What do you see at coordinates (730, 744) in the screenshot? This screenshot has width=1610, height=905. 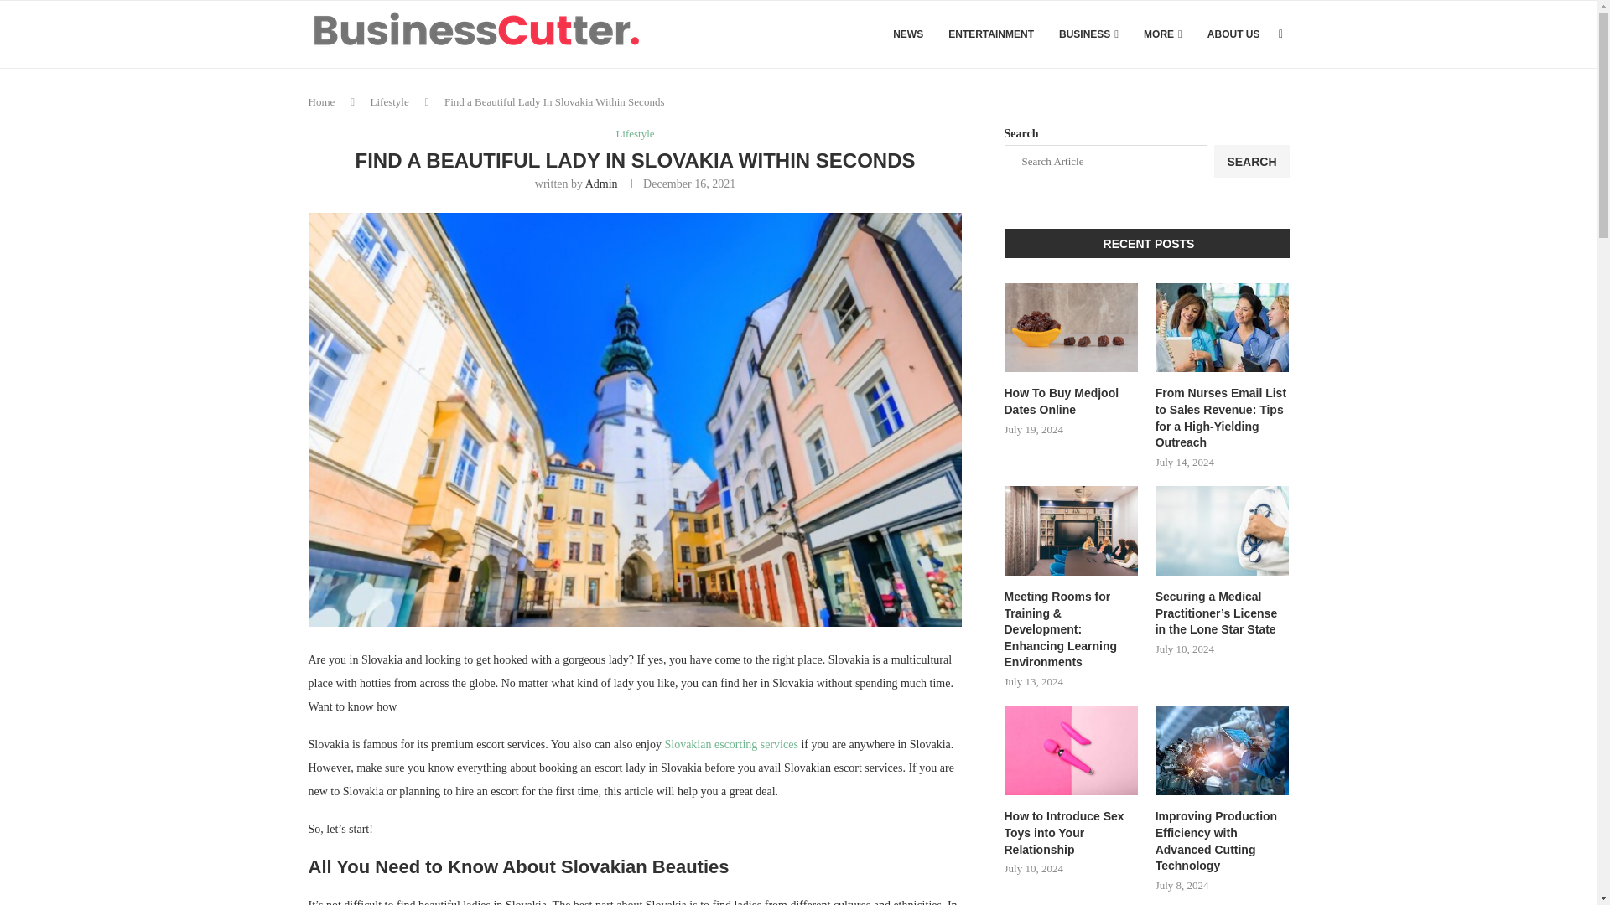 I see `Slovakian escorting services` at bounding box center [730, 744].